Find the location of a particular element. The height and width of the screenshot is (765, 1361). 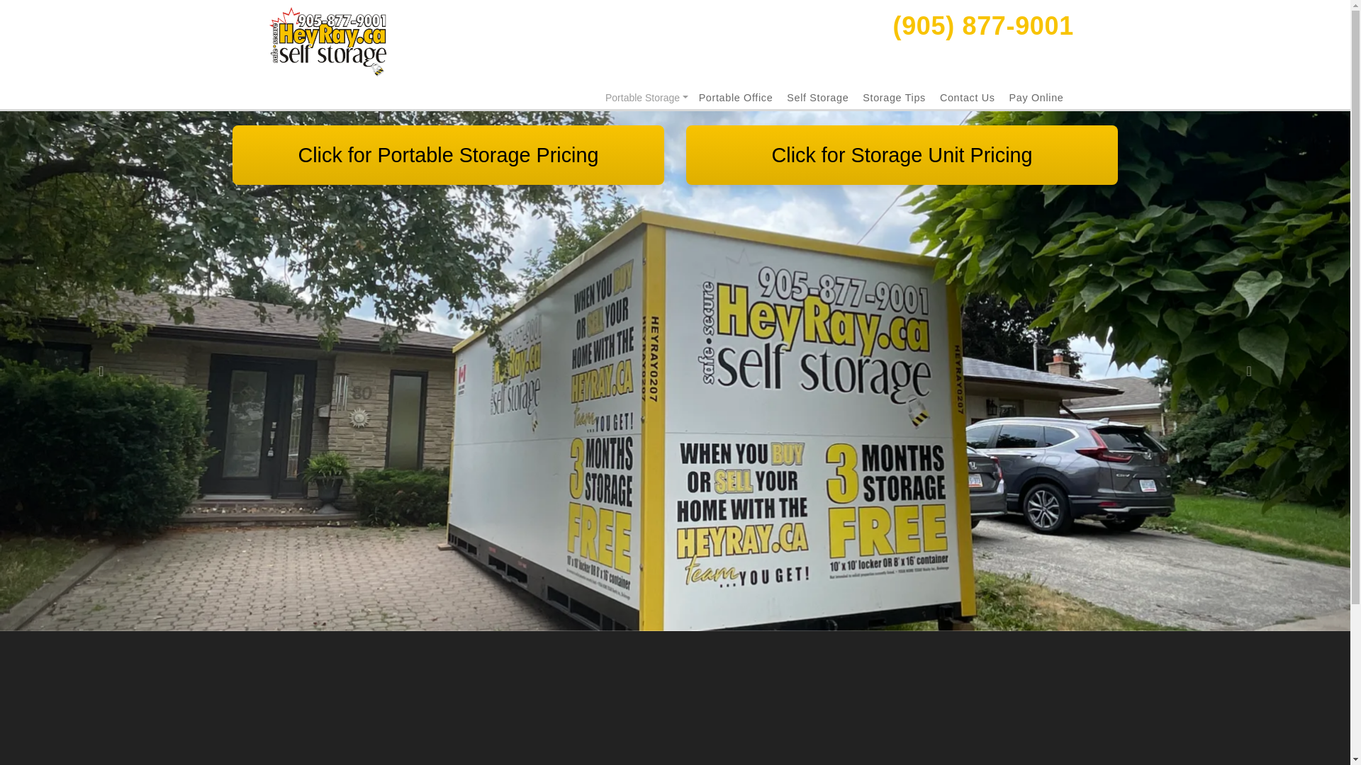

Click for Portable Storage Pricing is located at coordinates (449, 155).